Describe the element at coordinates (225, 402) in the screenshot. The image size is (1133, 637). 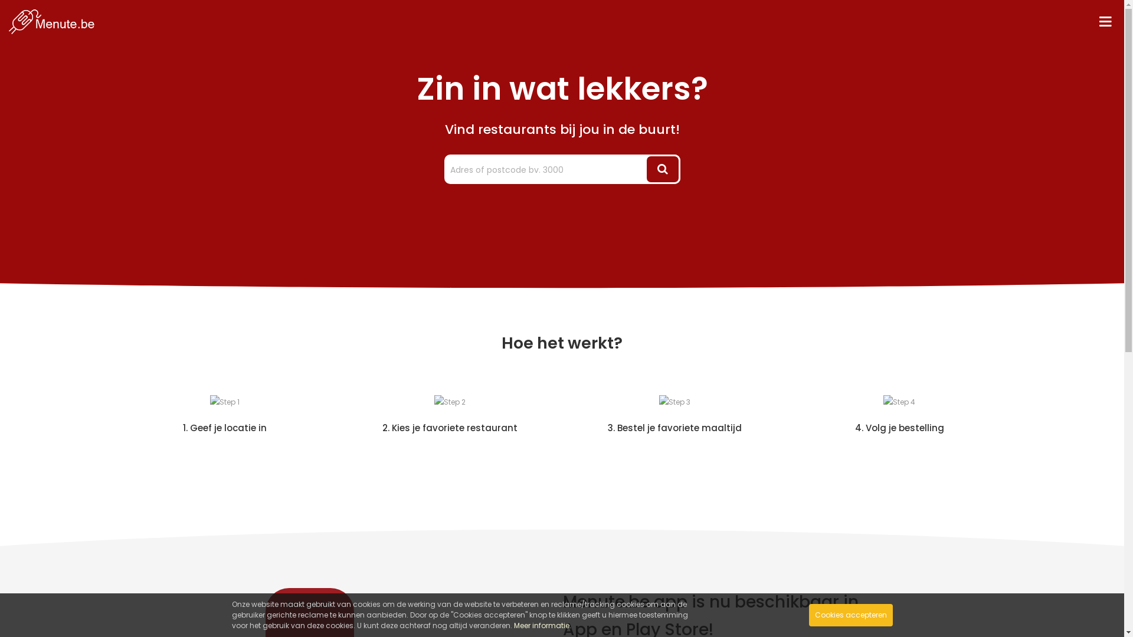
I see `Step 1` at that location.